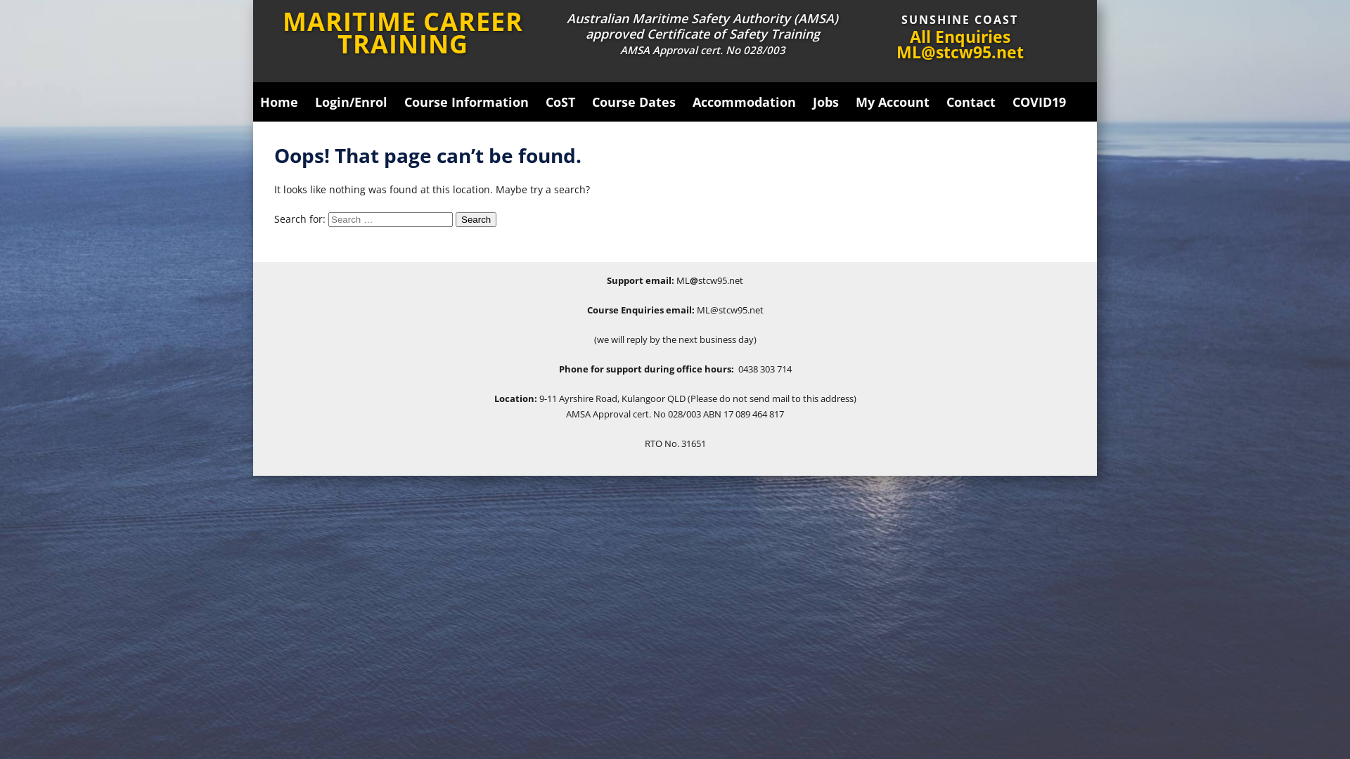  What do you see at coordinates (634, 102) in the screenshot?
I see `Course Dates` at bounding box center [634, 102].